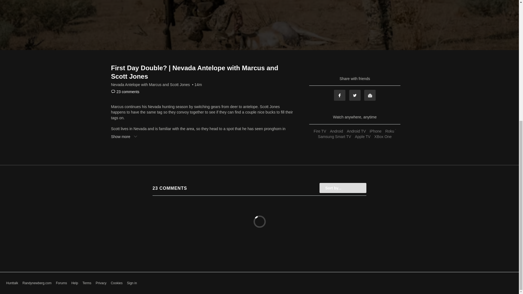  Describe the element at coordinates (150, 84) in the screenshot. I see `Nevada Antelope with Marcus and Scott Jones` at that location.